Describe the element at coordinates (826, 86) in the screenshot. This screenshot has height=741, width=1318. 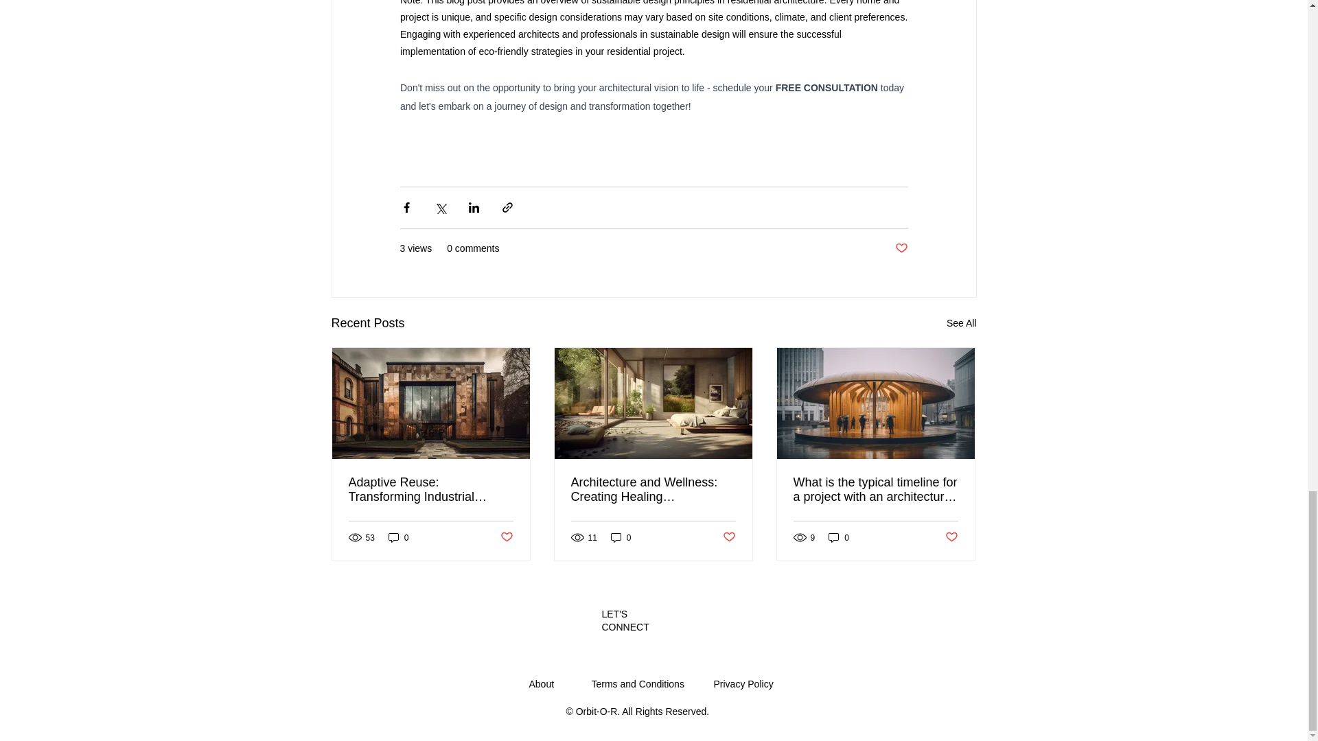
I see `FREE CONSULTATION` at that location.